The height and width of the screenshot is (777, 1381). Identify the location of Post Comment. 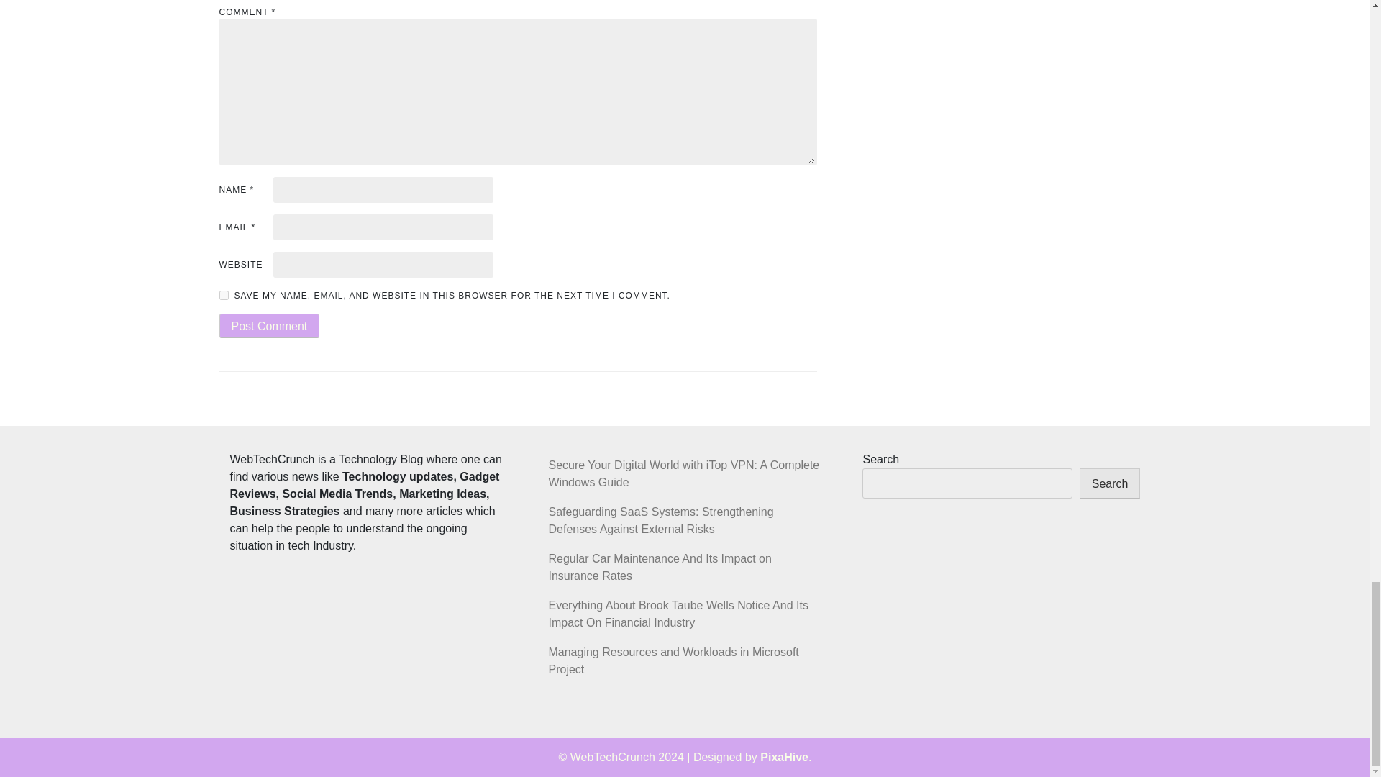
(268, 325).